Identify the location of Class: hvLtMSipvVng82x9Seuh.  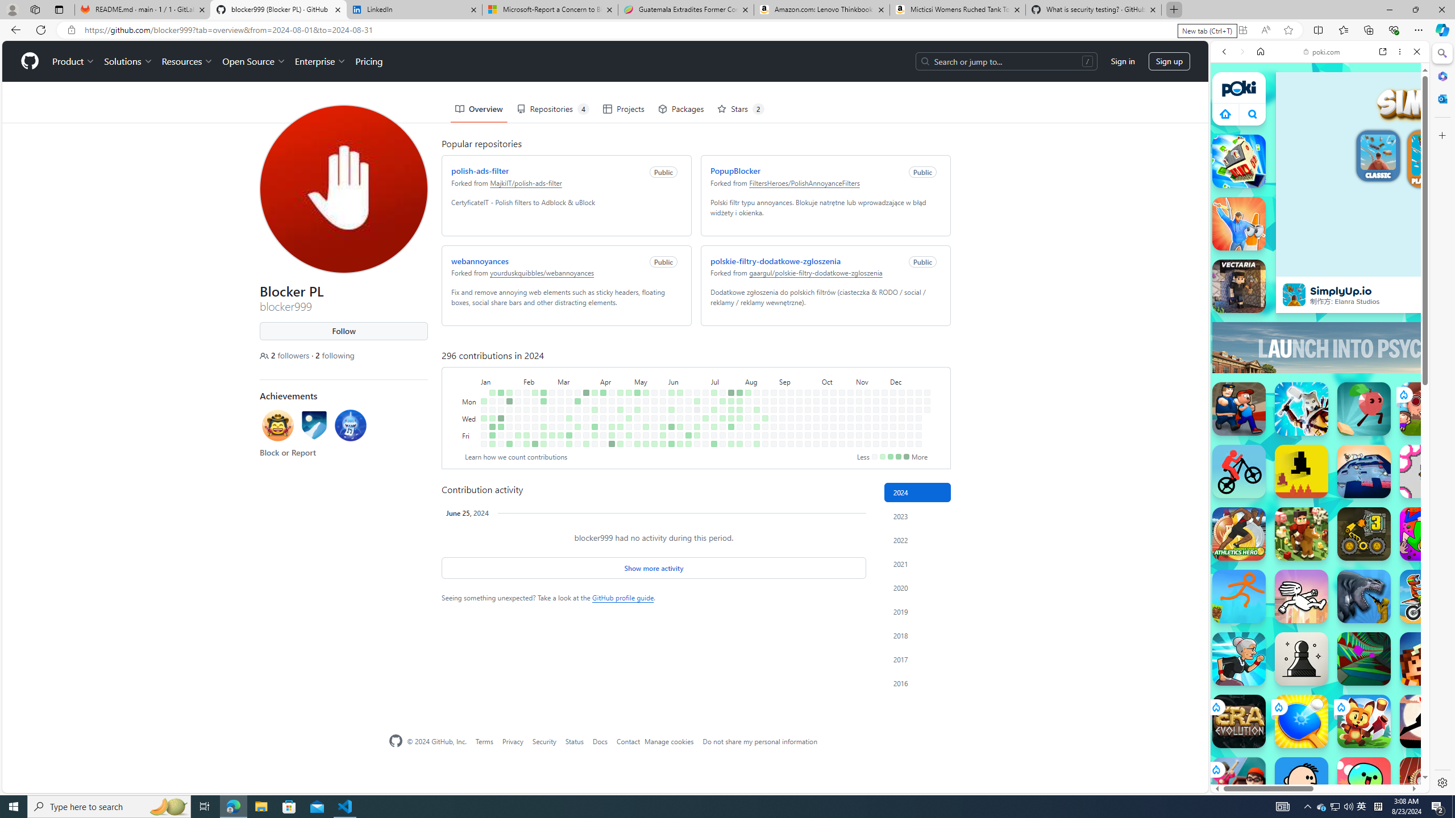
(1293, 295).